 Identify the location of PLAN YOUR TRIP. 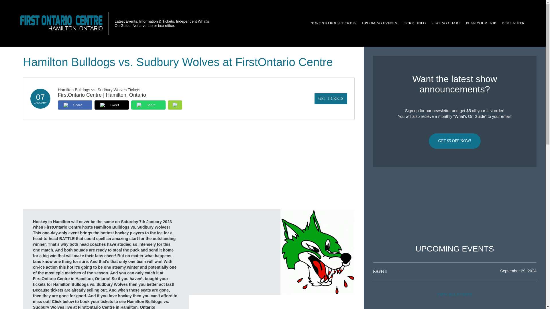
(481, 23).